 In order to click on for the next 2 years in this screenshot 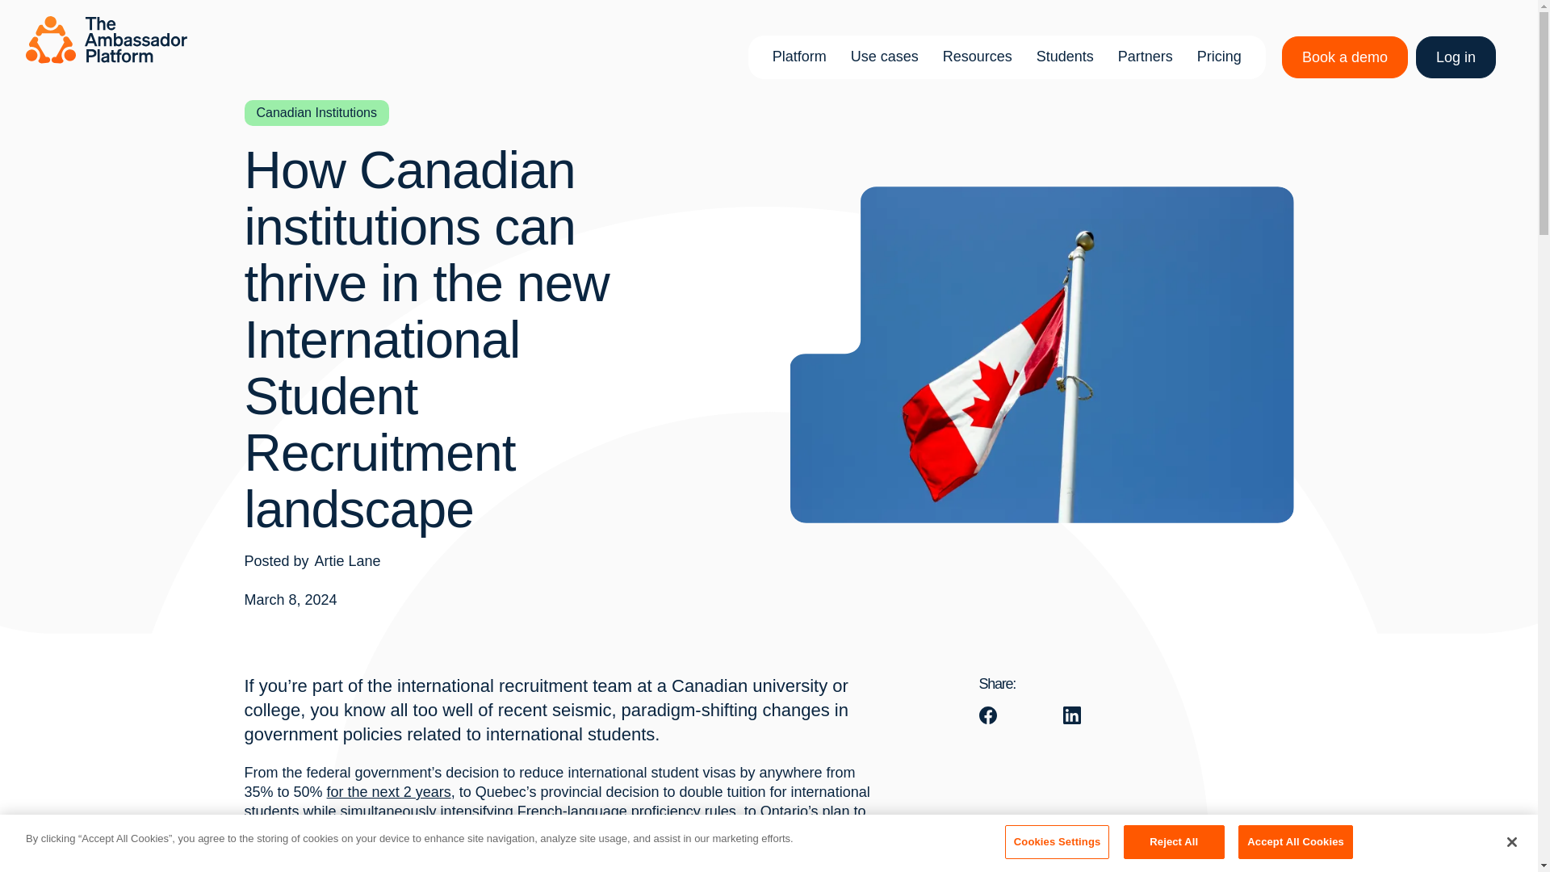, I will do `click(389, 791)`.